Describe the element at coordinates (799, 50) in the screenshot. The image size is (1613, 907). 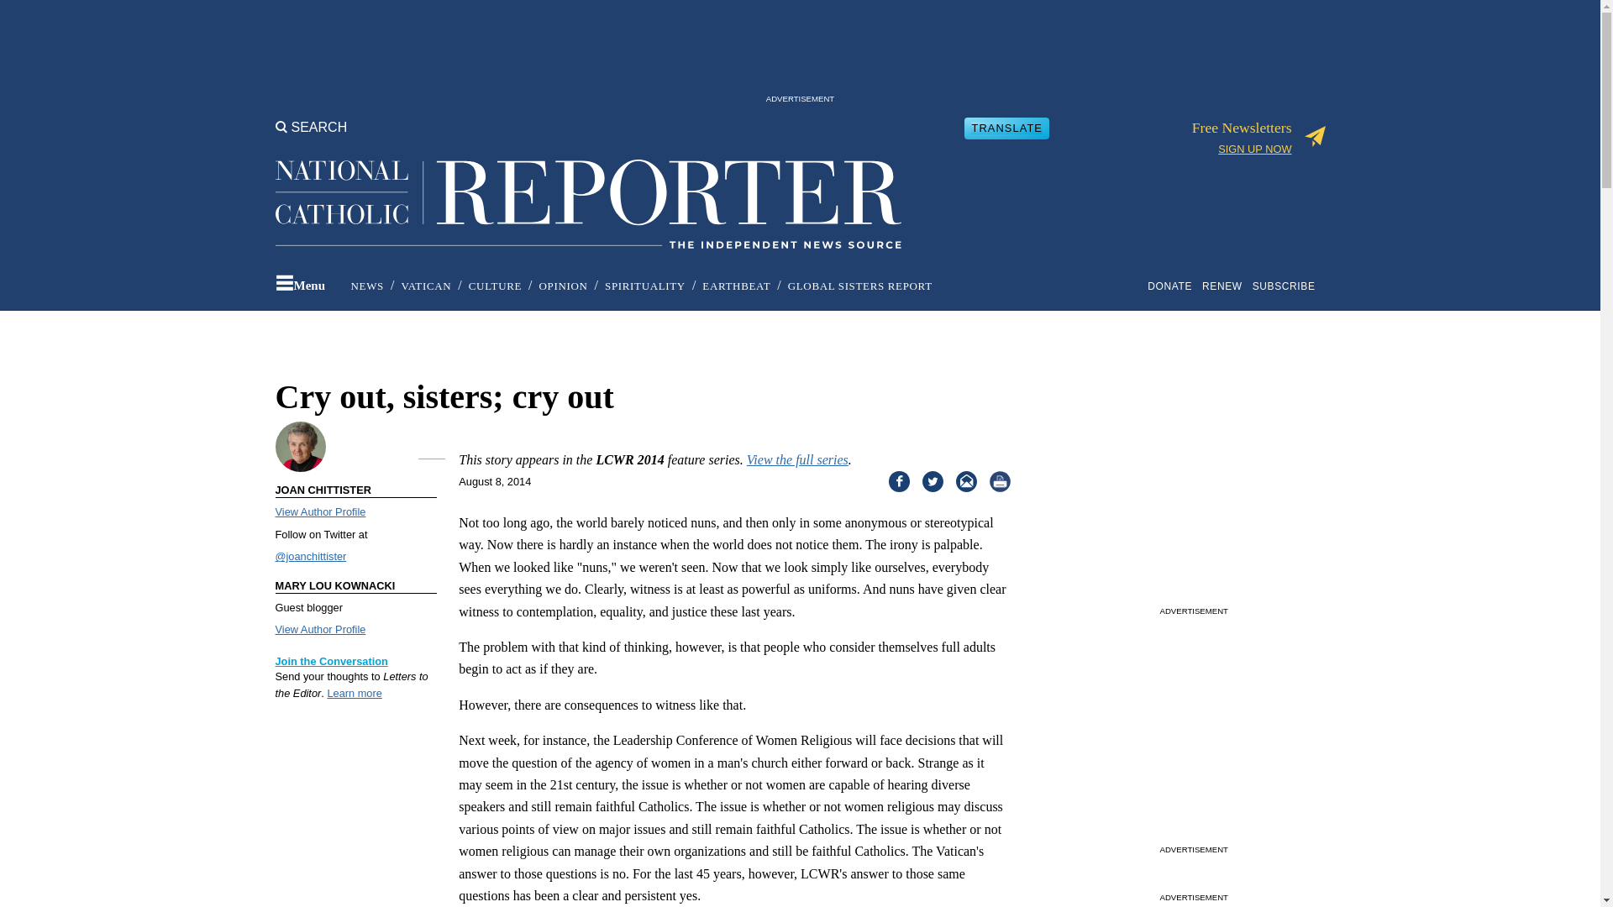
I see `3rd party ad content` at that location.